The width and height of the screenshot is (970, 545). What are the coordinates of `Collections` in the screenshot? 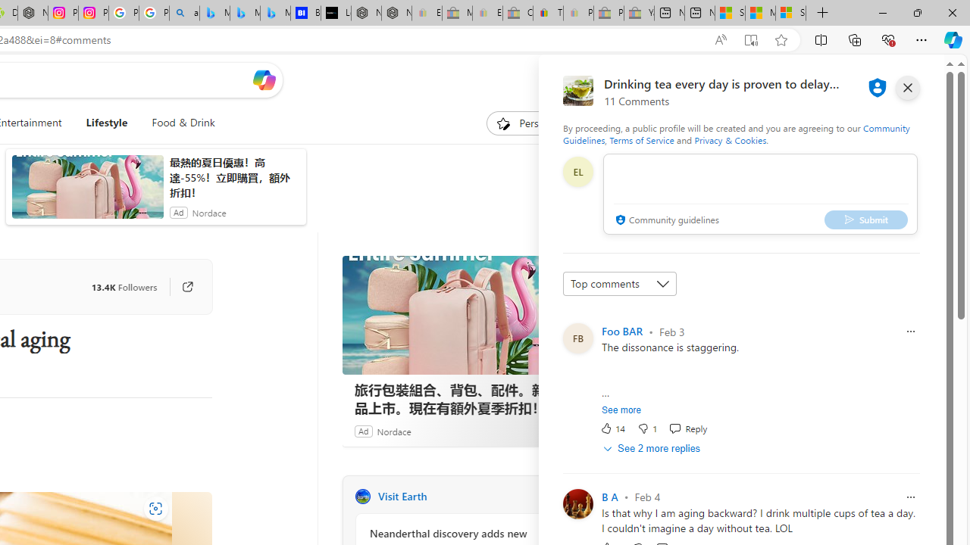 It's located at (855, 39).